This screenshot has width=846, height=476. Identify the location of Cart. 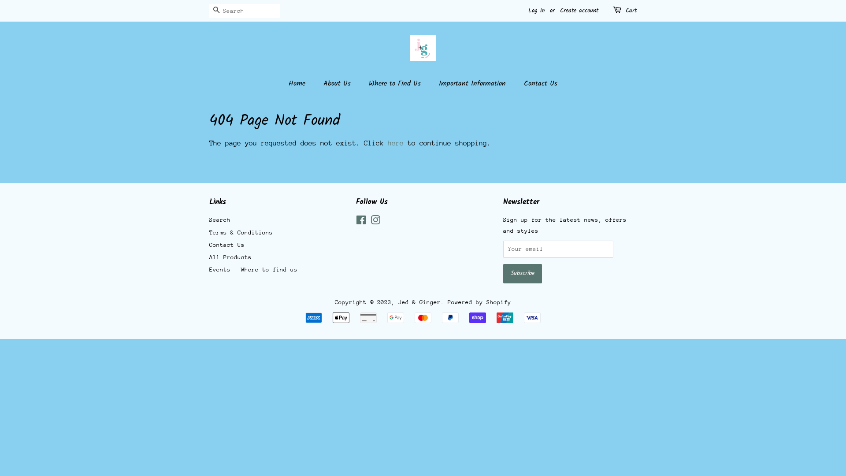
(631, 11).